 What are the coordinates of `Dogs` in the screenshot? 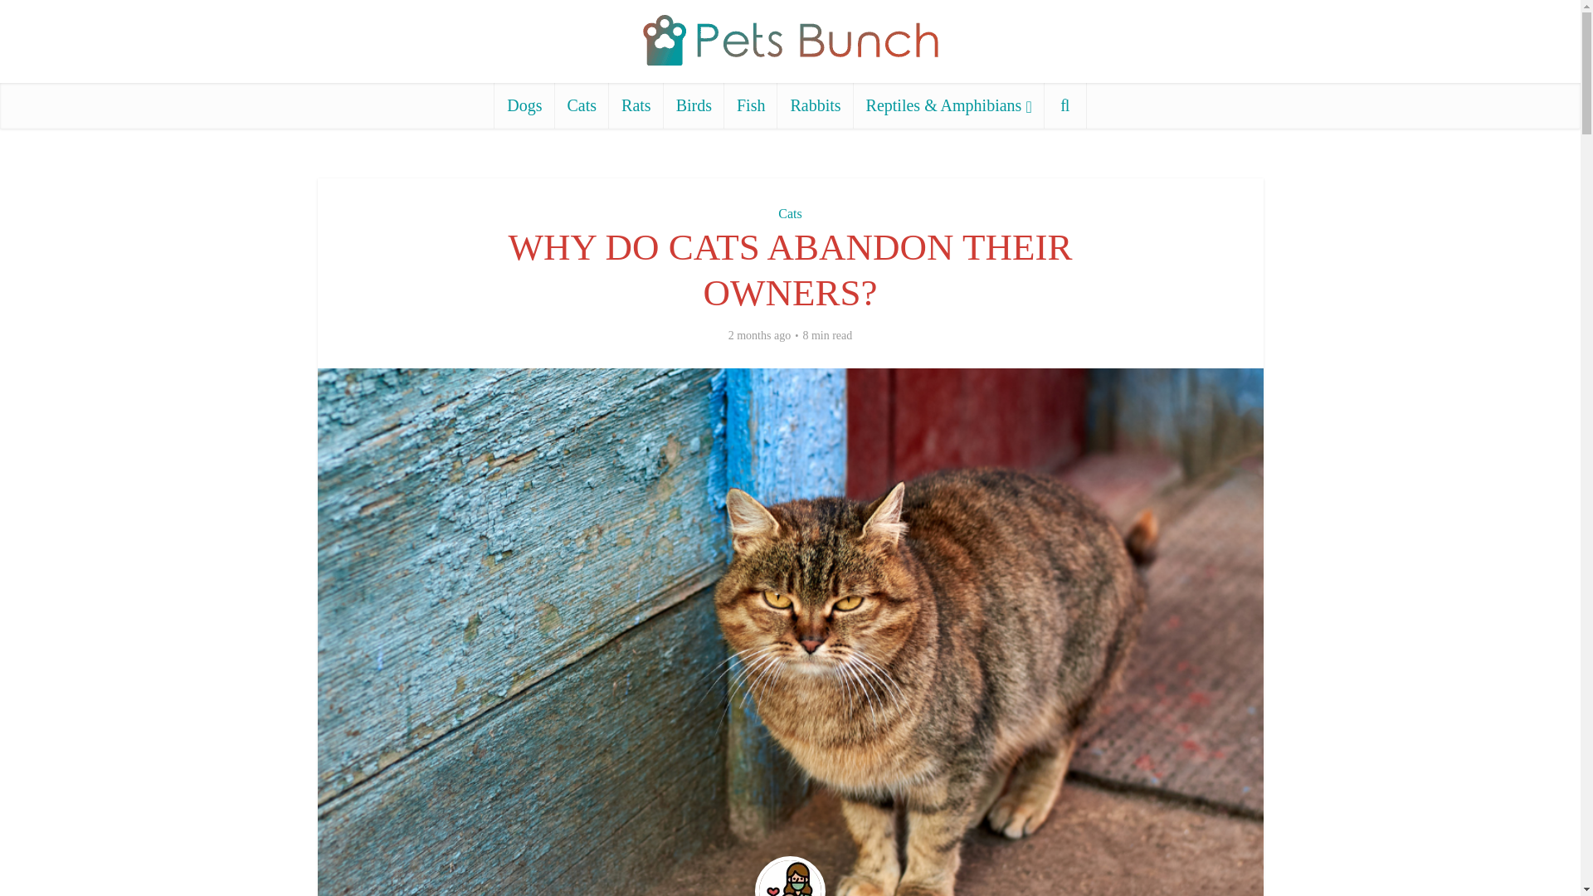 It's located at (524, 106).